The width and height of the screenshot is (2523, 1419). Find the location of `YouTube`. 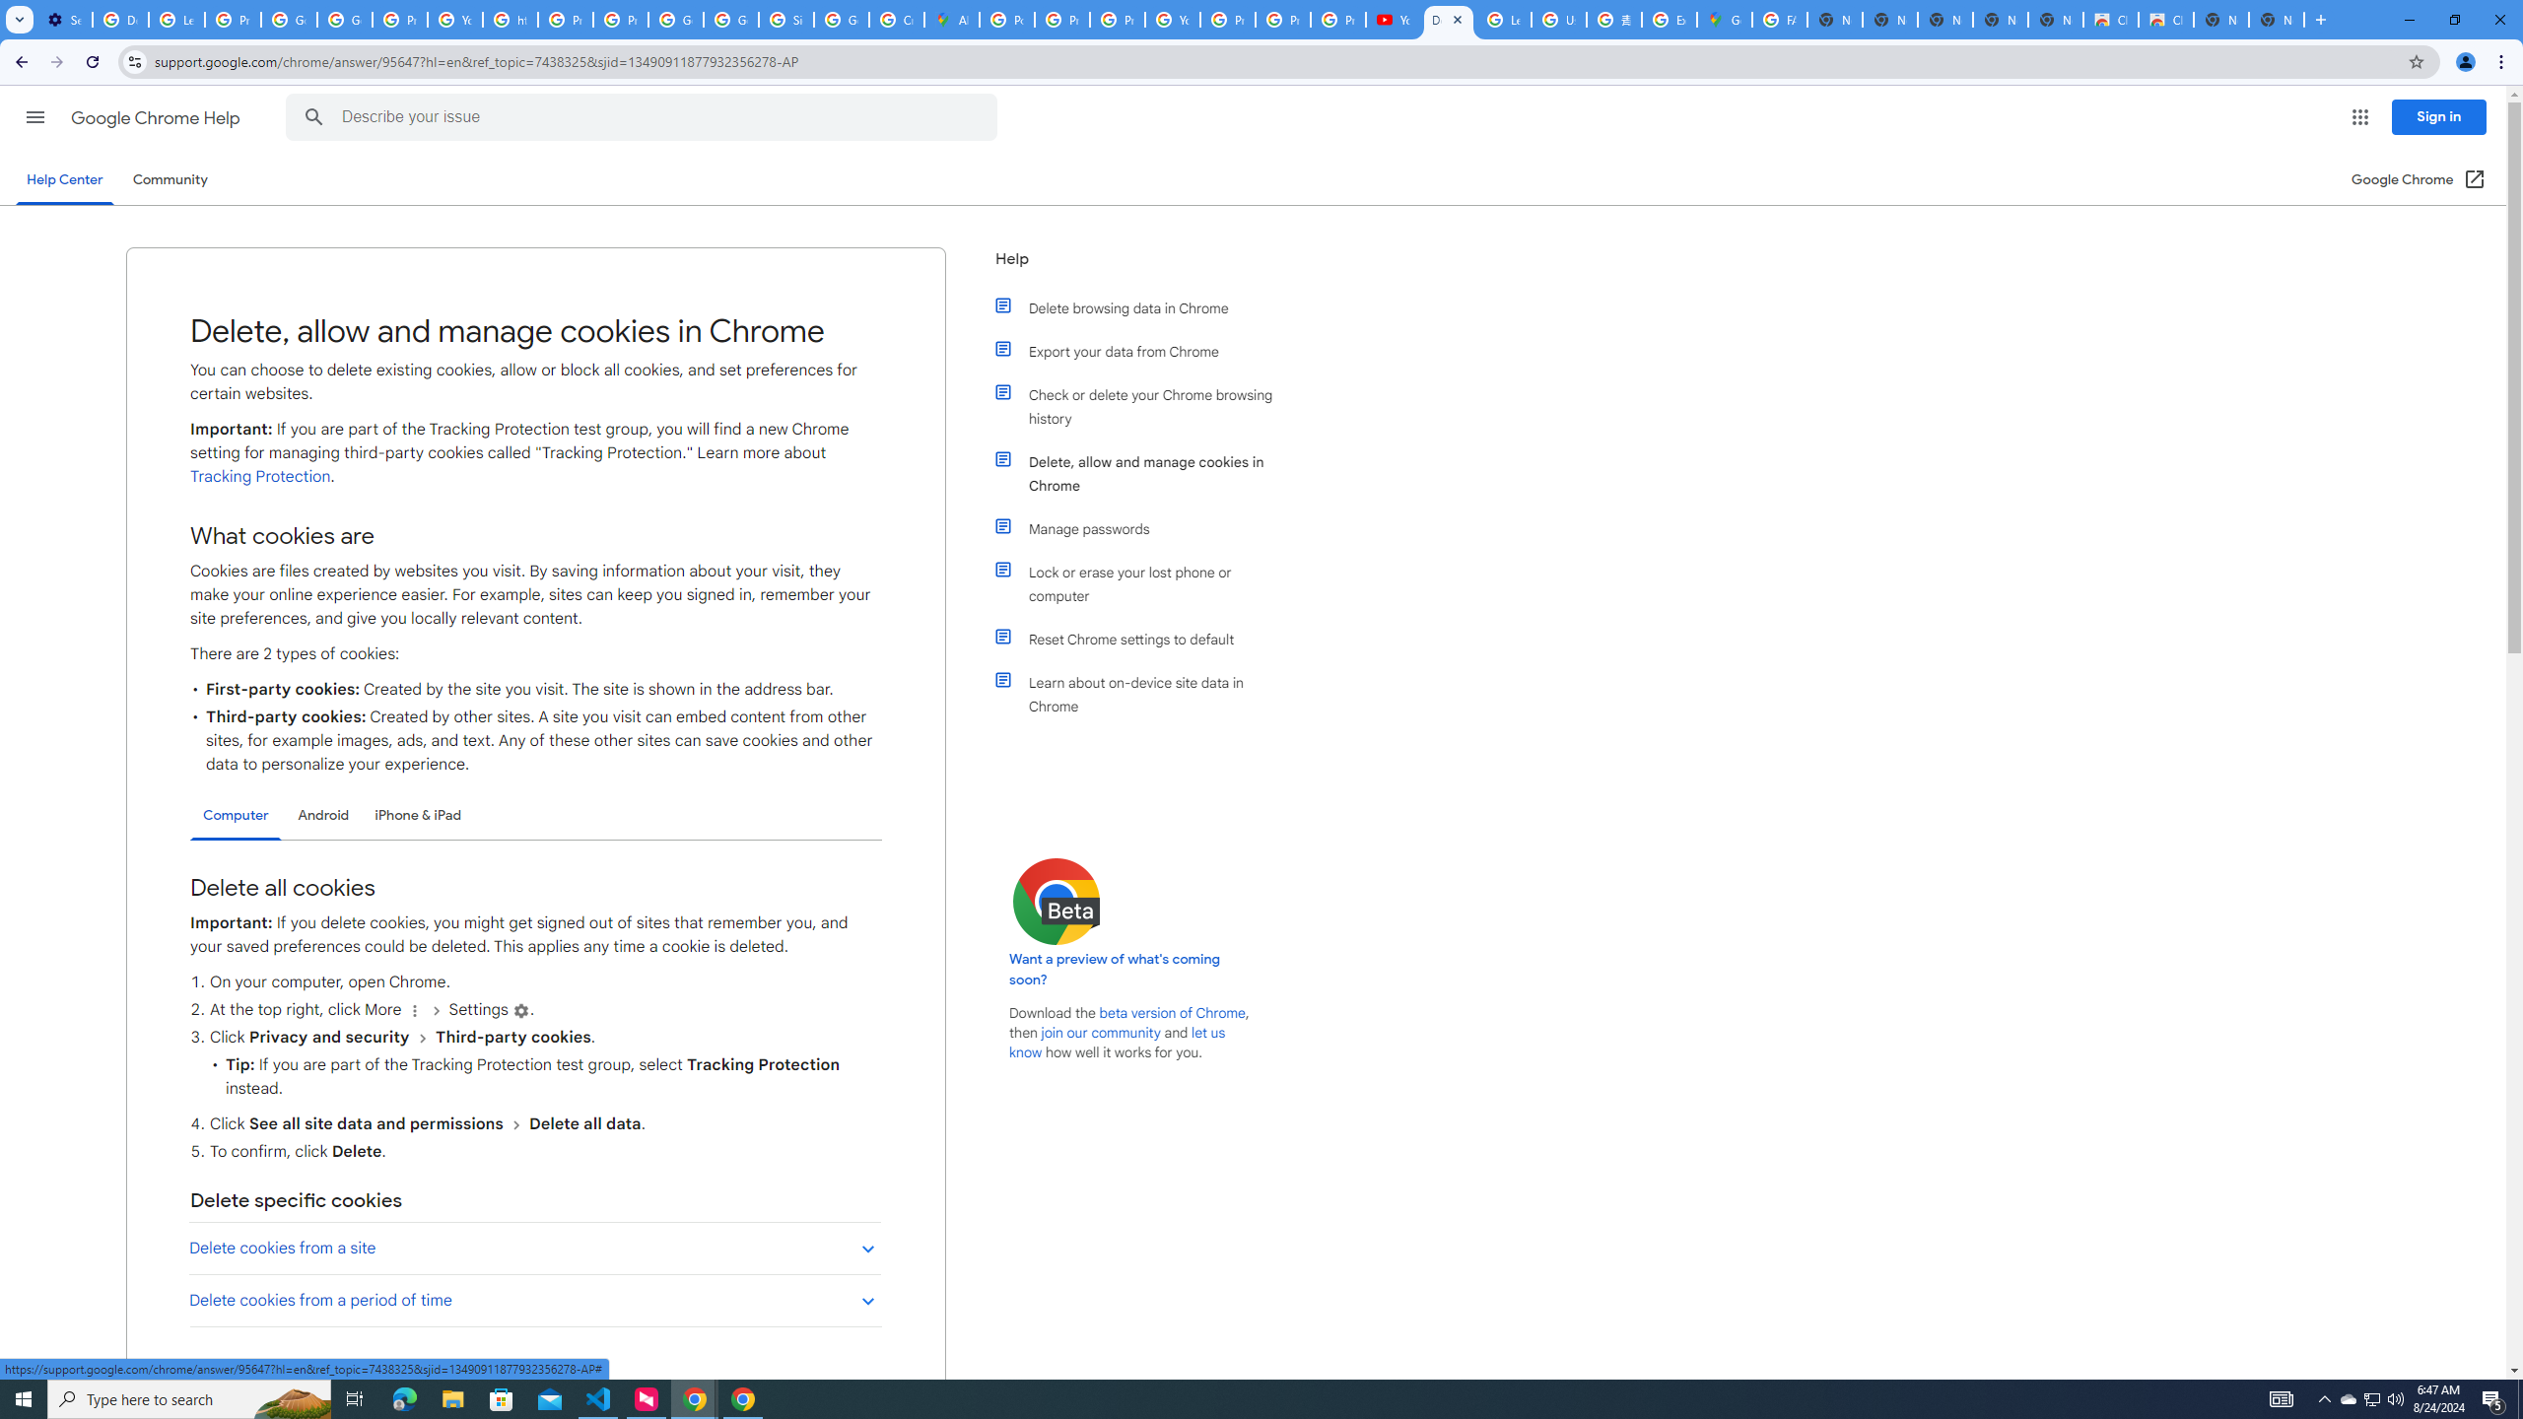

YouTube is located at coordinates (1394, 20).